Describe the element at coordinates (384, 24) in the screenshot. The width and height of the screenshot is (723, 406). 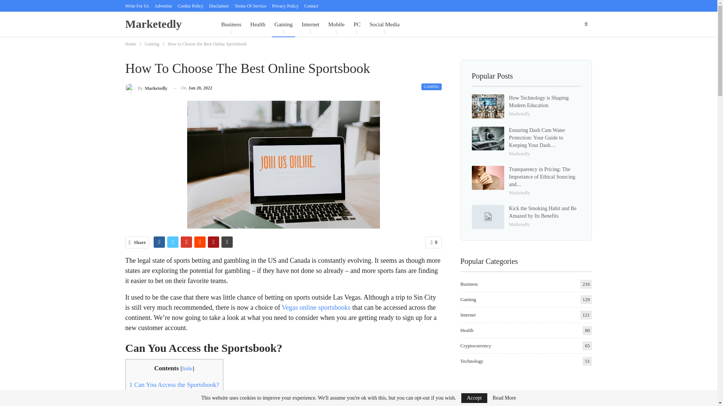
I see `Social Media` at that location.